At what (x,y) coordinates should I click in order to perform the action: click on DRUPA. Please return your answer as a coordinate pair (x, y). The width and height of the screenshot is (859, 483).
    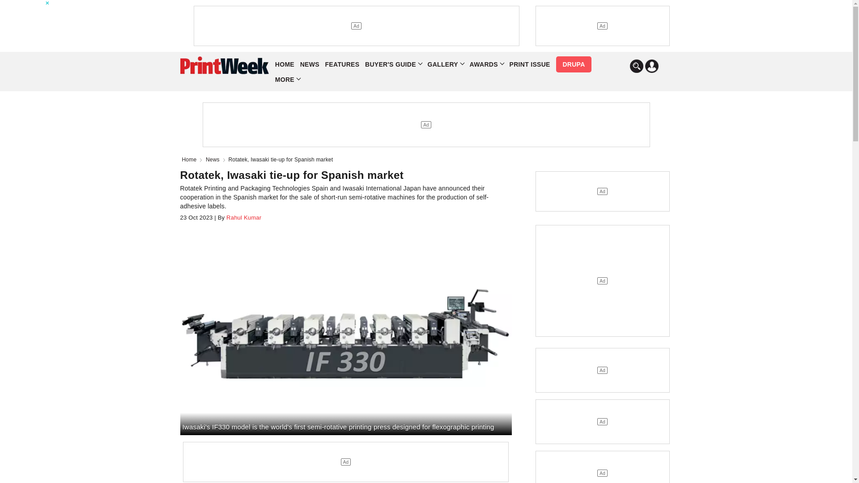
    Looking at the image, I should click on (573, 64).